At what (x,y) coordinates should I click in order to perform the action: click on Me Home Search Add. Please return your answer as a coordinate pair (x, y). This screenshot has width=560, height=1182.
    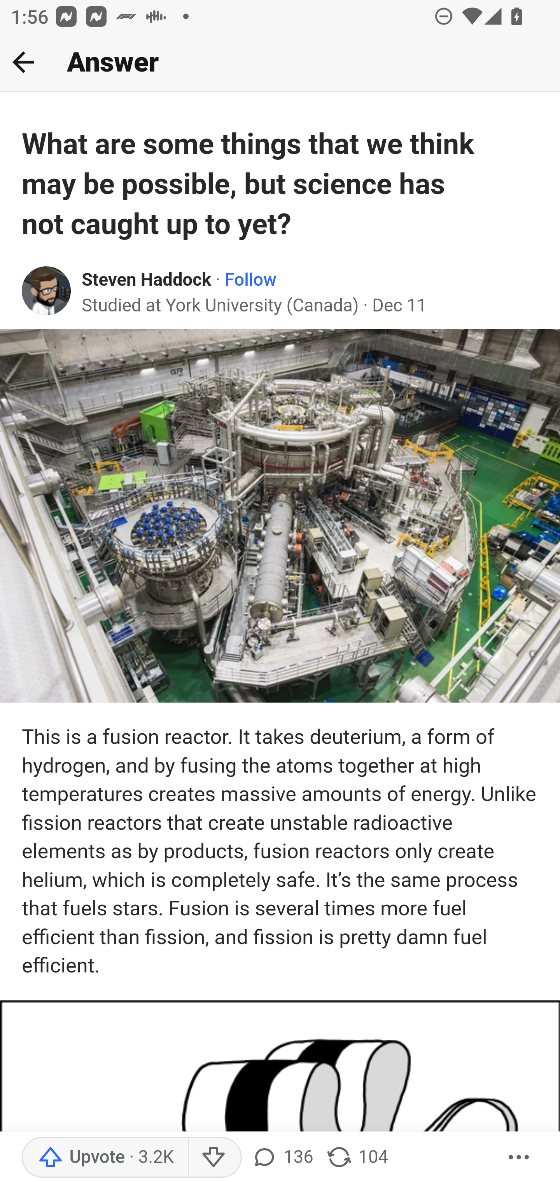
    Looking at the image, I should click on (280, 63).